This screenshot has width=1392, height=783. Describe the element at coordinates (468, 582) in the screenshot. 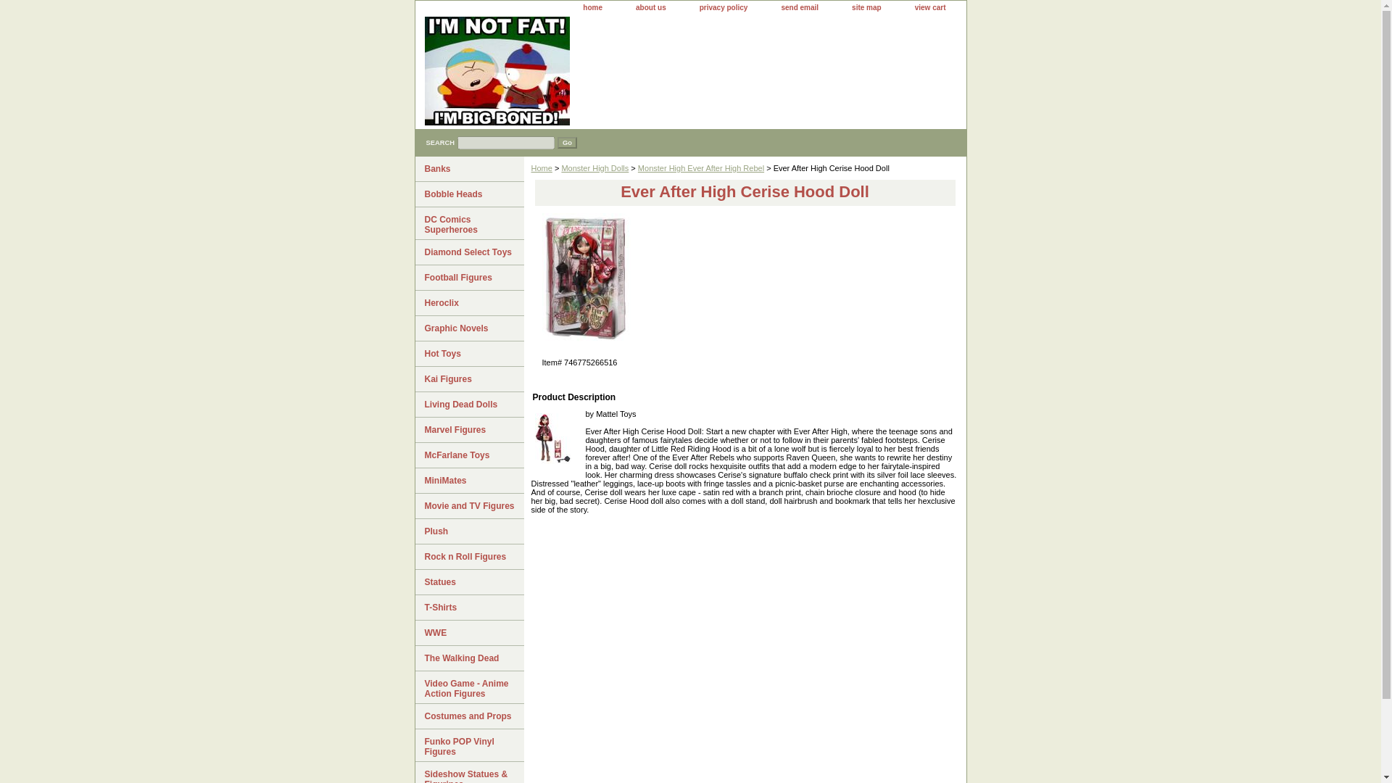

I see `Statues` at that location.